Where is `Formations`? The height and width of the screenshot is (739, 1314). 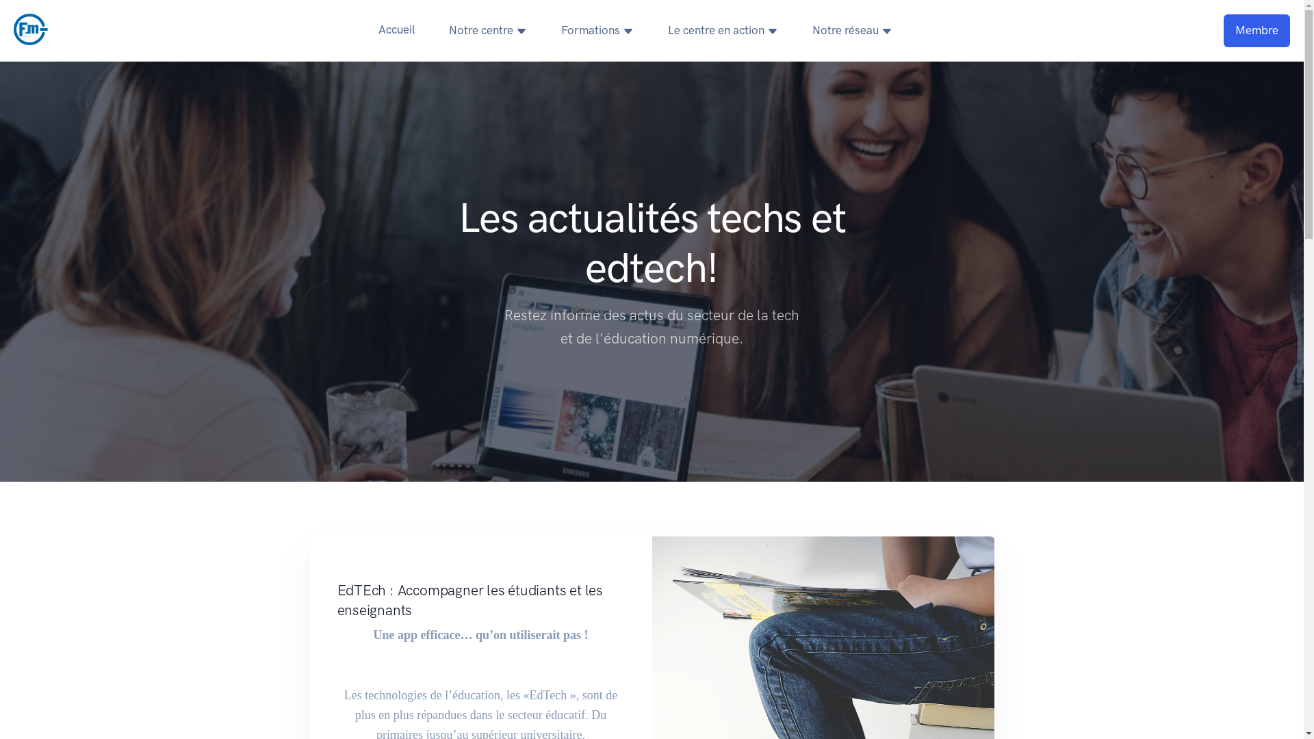
Formations is located at coordinates (597, 30).